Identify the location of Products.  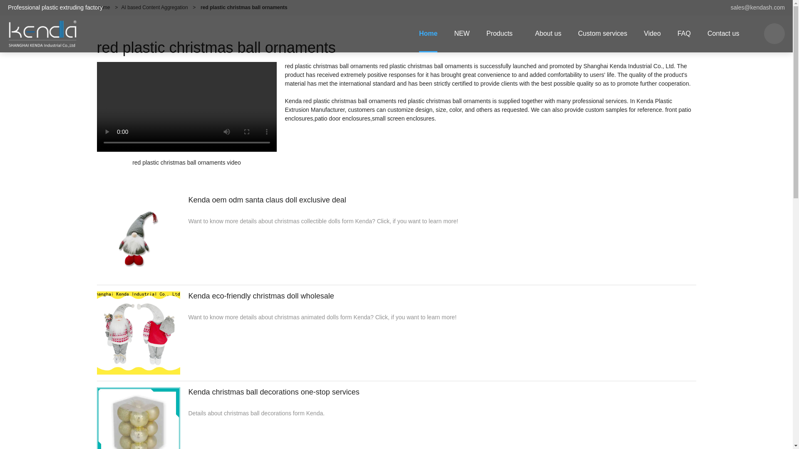
(502, 33).